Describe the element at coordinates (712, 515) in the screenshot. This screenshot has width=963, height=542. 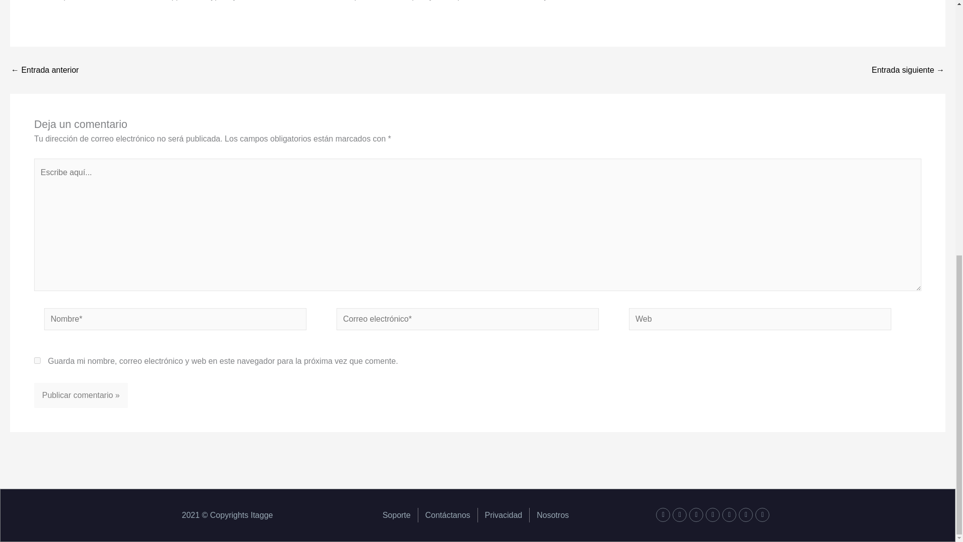
I see `Pinterest` at that location.